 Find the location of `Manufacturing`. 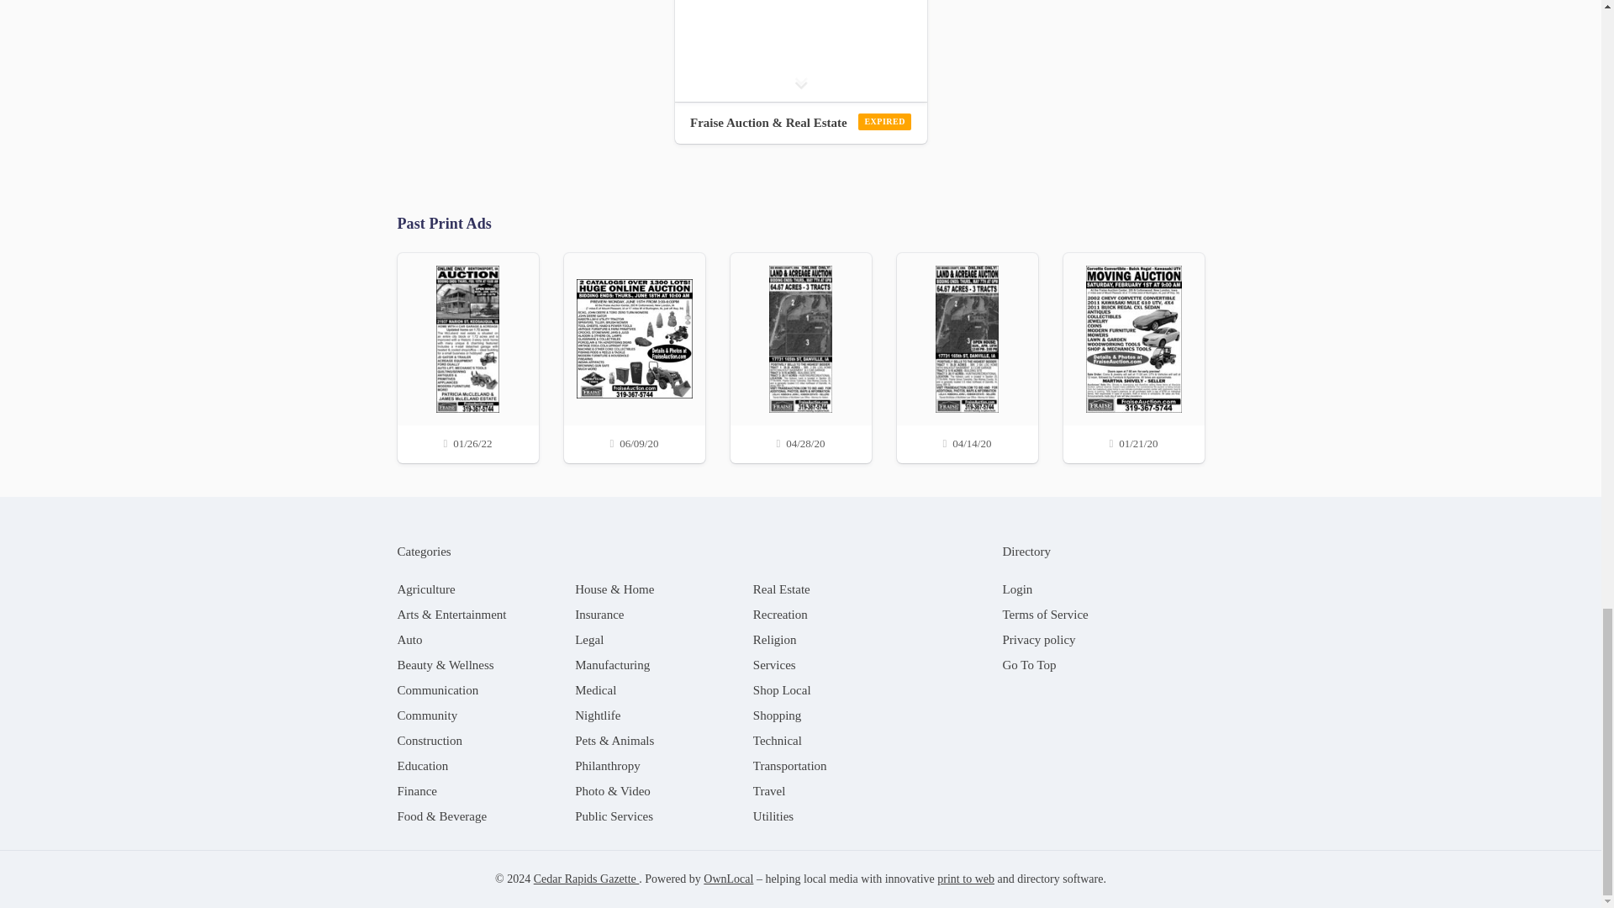

Manufacturing is located at coordinates (612, 665).